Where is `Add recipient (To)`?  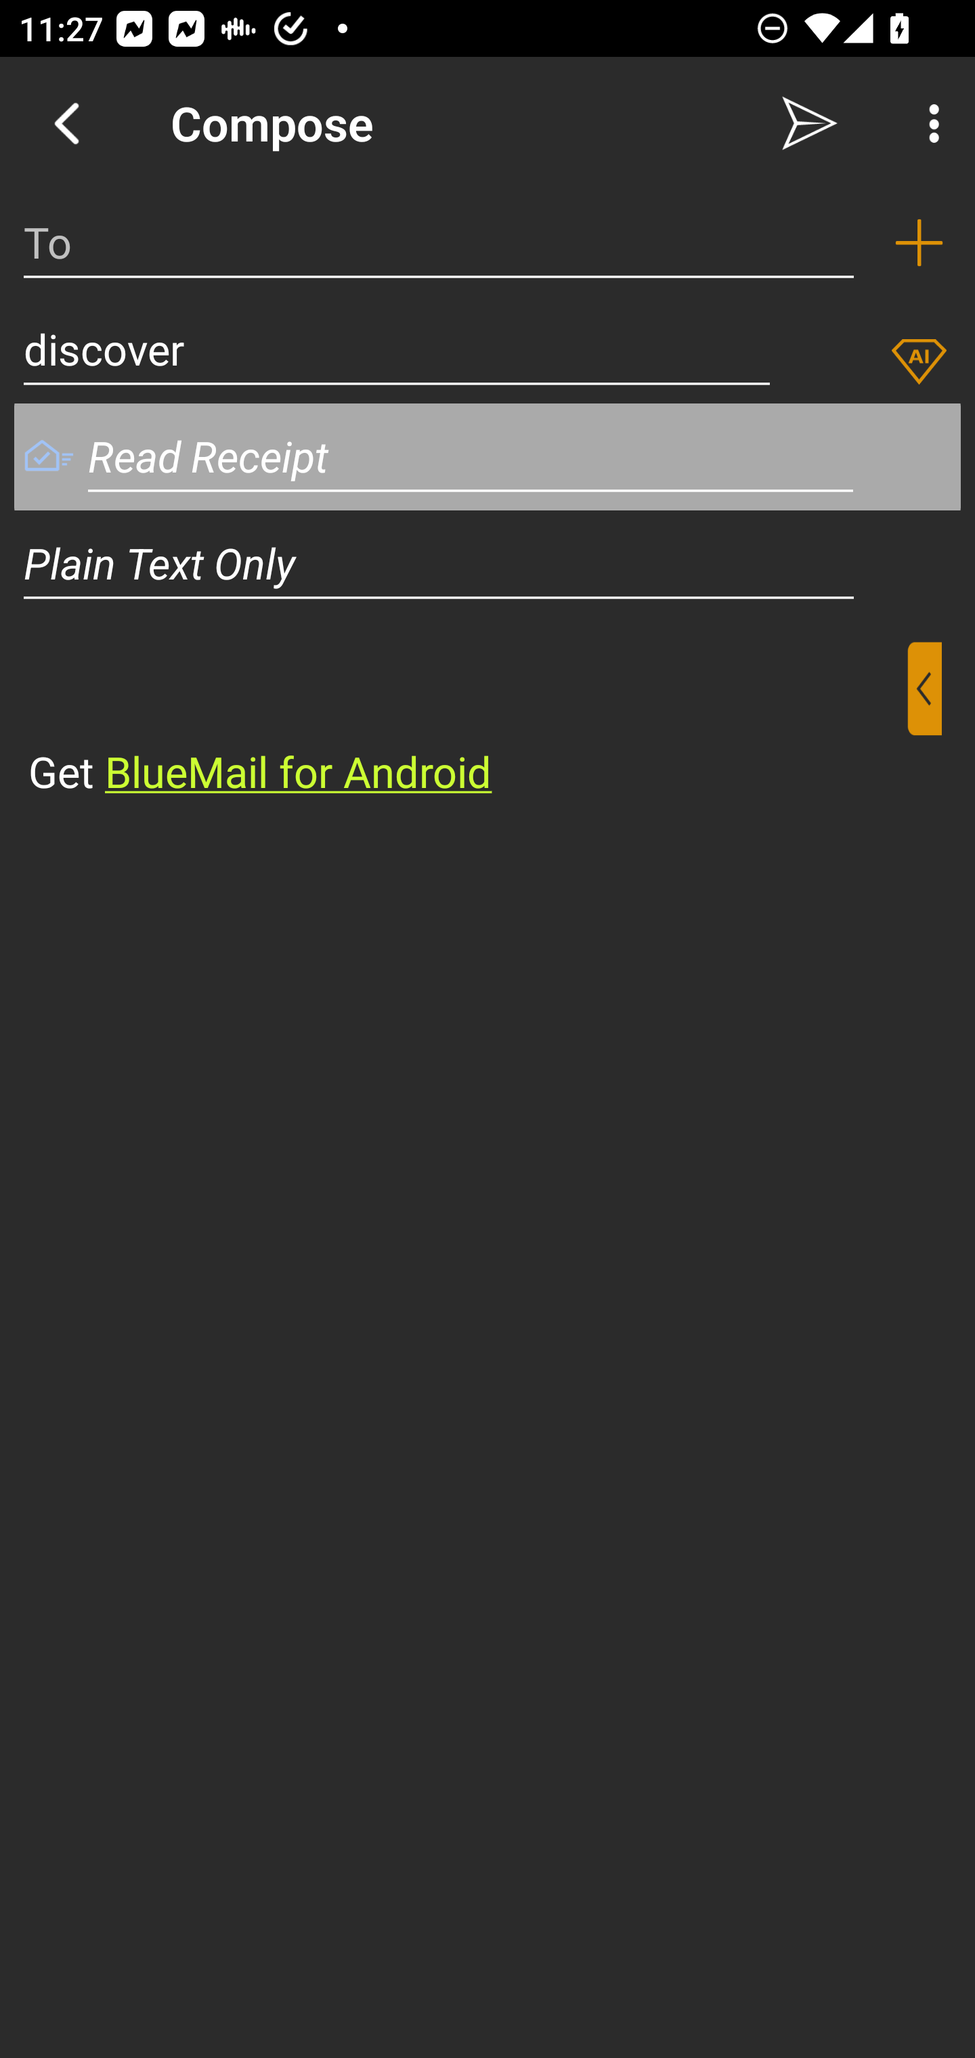 Add recipient (To) is located at coordinates (919, 242).